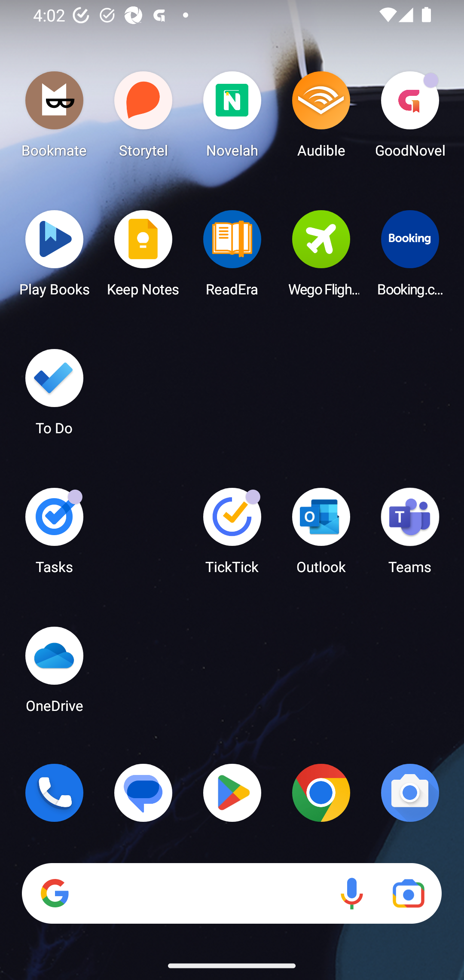 The image size is (464, 980). Describe the element at coordinates (143, 793) in the screenshot. I see `Messages` at that location.